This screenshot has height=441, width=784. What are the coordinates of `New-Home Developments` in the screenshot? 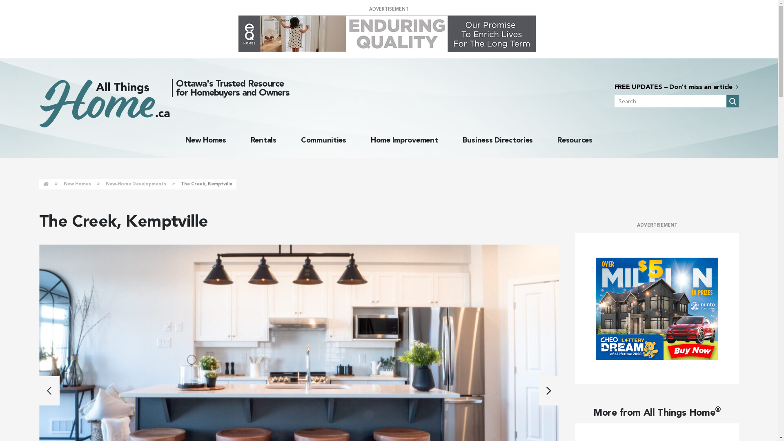 It's located at (136, 184).